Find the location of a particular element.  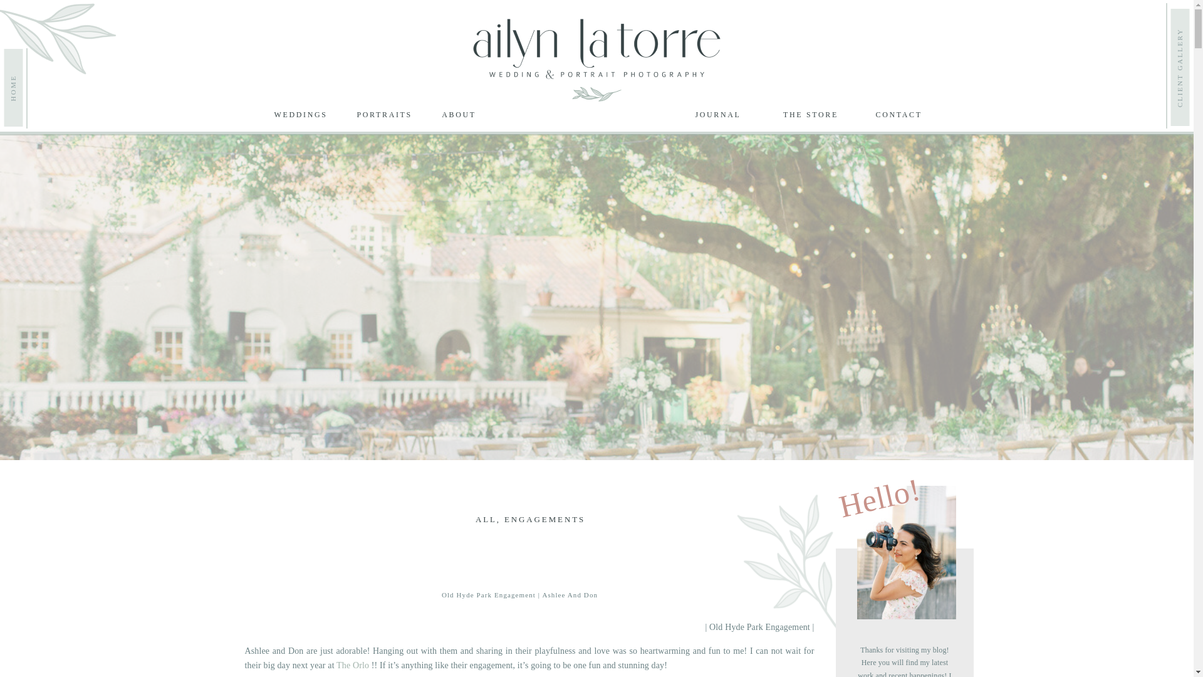

HOME is located at coordinates (41, 60).